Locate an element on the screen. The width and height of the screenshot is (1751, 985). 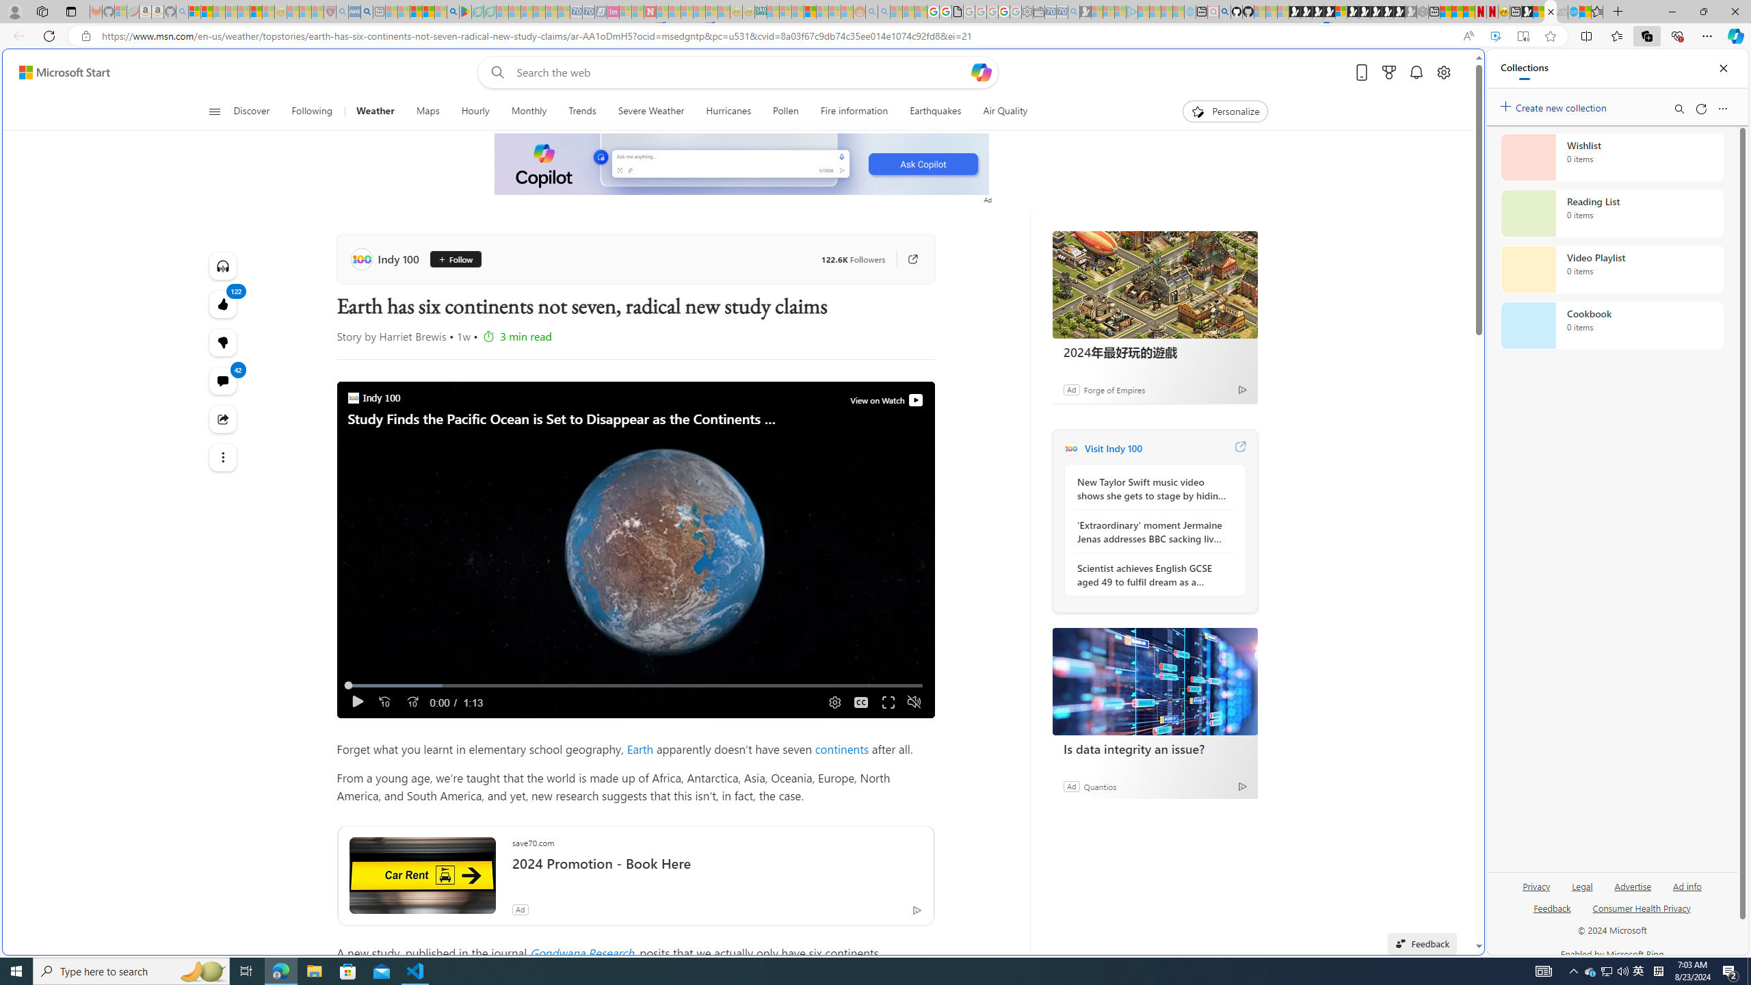
Monthly is located at coordinates (528, 111).